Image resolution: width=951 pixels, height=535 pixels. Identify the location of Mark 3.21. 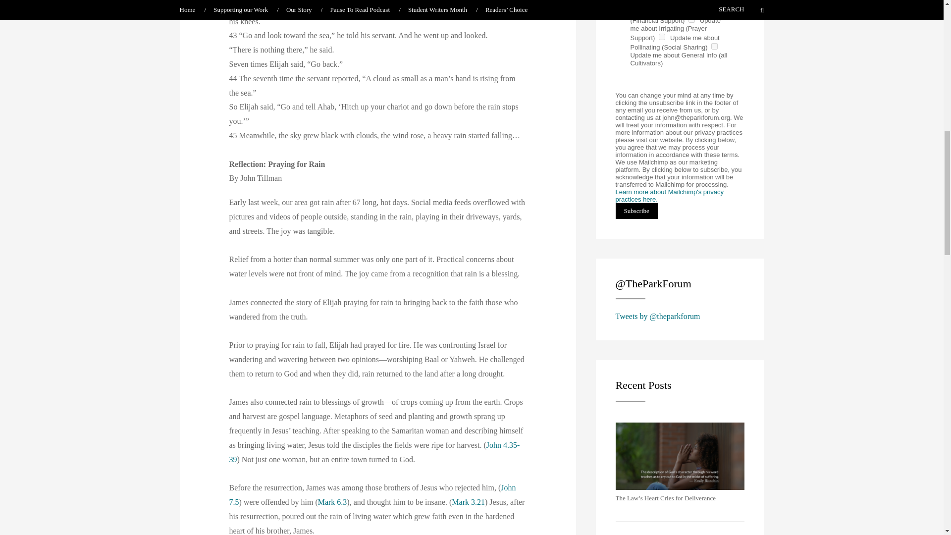
(469, 502).